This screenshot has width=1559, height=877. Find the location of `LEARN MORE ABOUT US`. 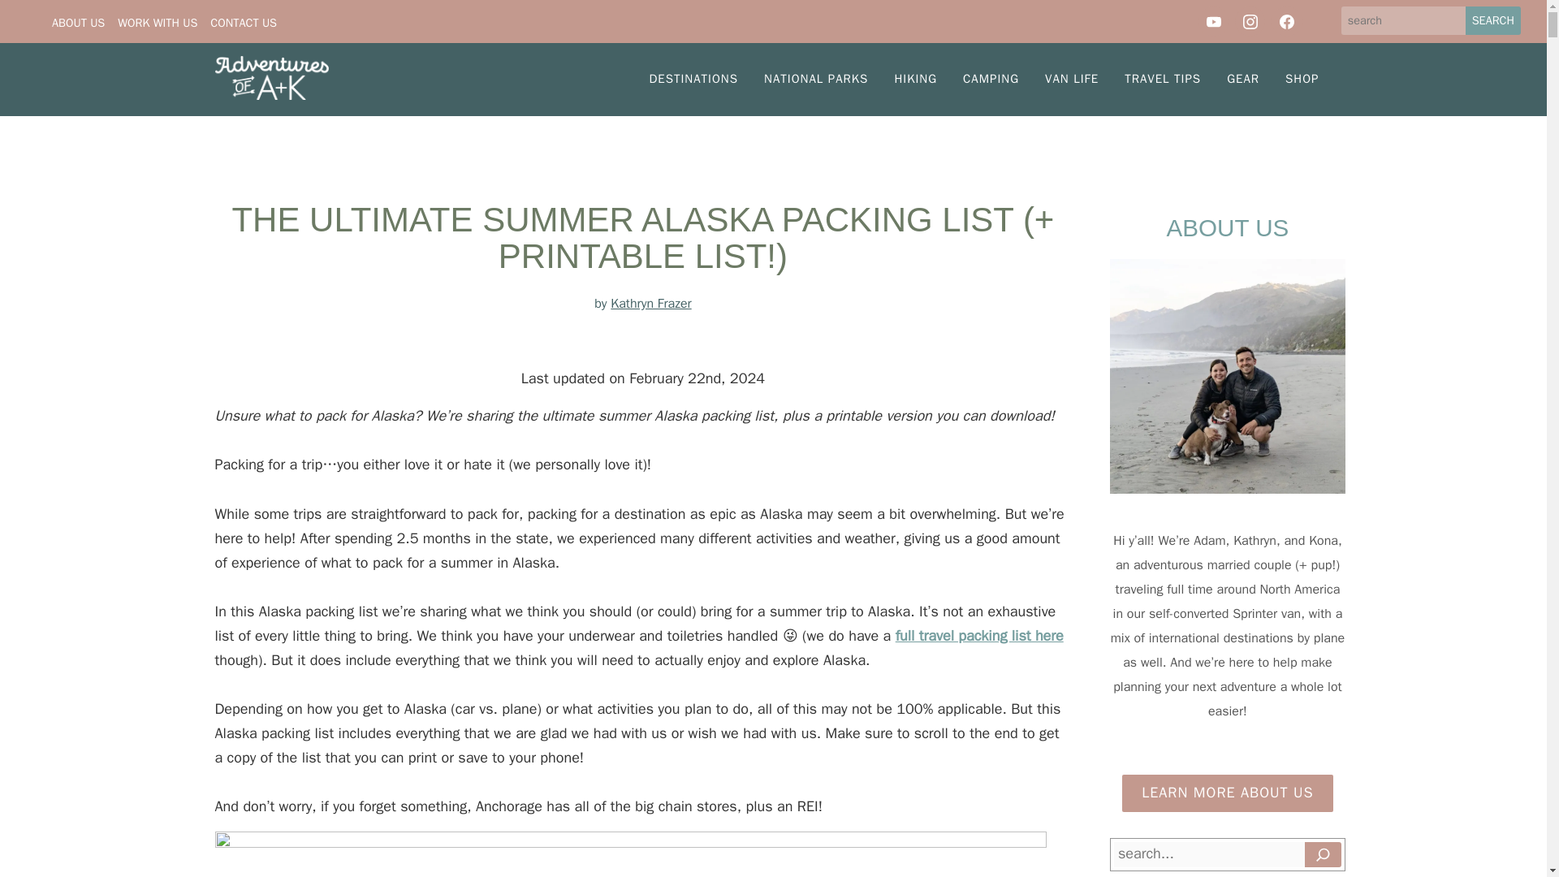

LEARN MORE ABOUT US is located at coordinates (1228, 793).